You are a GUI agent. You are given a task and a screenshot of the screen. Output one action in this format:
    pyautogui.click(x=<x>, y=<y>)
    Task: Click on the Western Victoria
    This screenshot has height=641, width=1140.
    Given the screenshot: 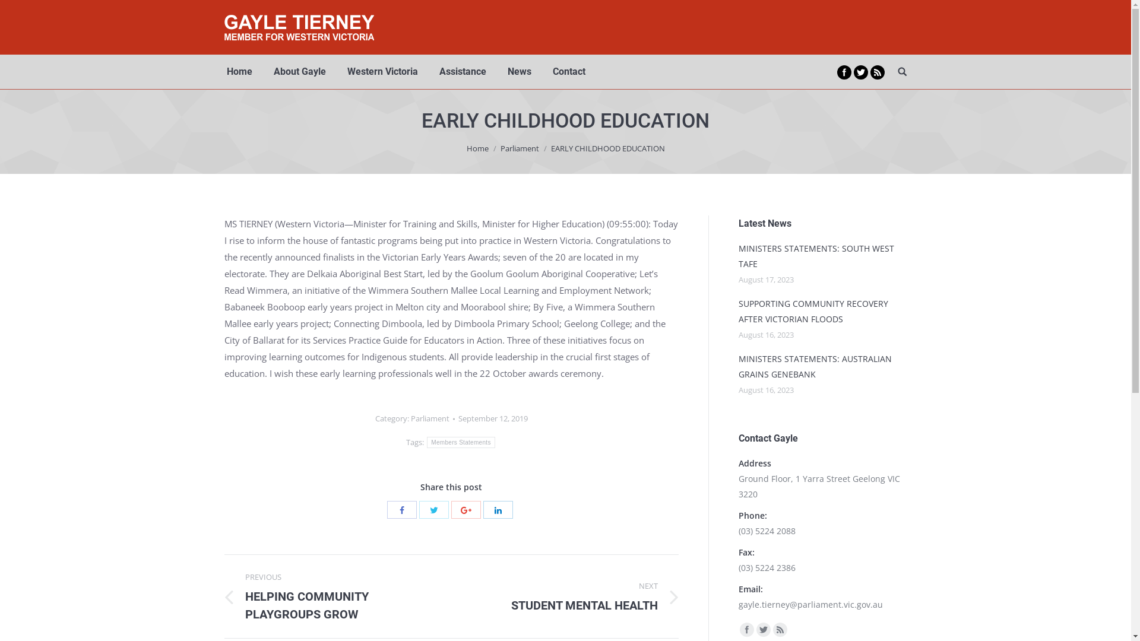 What is the action you would take?
    pyautogui.click(x=382, y=72)
    